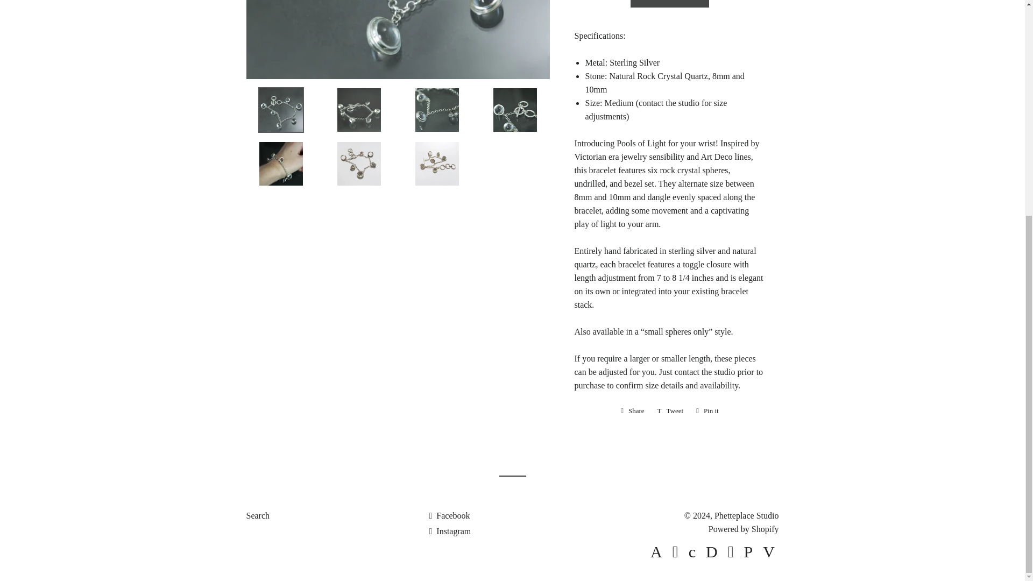 The image size is (1033, 581). I want to click on Phetteplace Studio on Facebook, so click(449, 515).